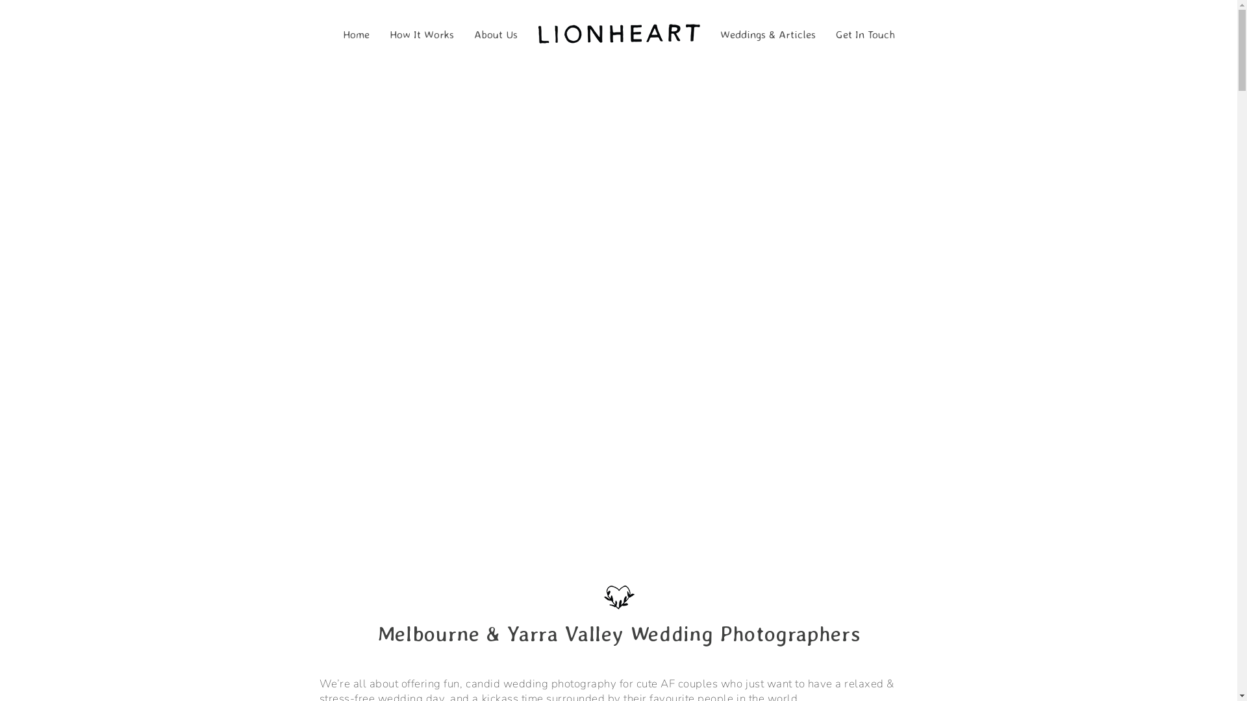  I want to click on Weddings & Articles, so click(768, 32).